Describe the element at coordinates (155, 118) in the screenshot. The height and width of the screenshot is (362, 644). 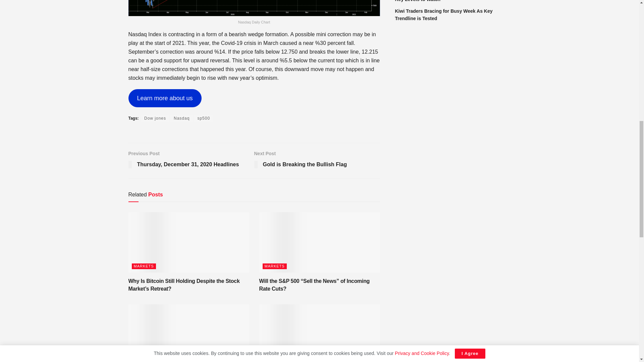
I see `Dow jones` at that location.